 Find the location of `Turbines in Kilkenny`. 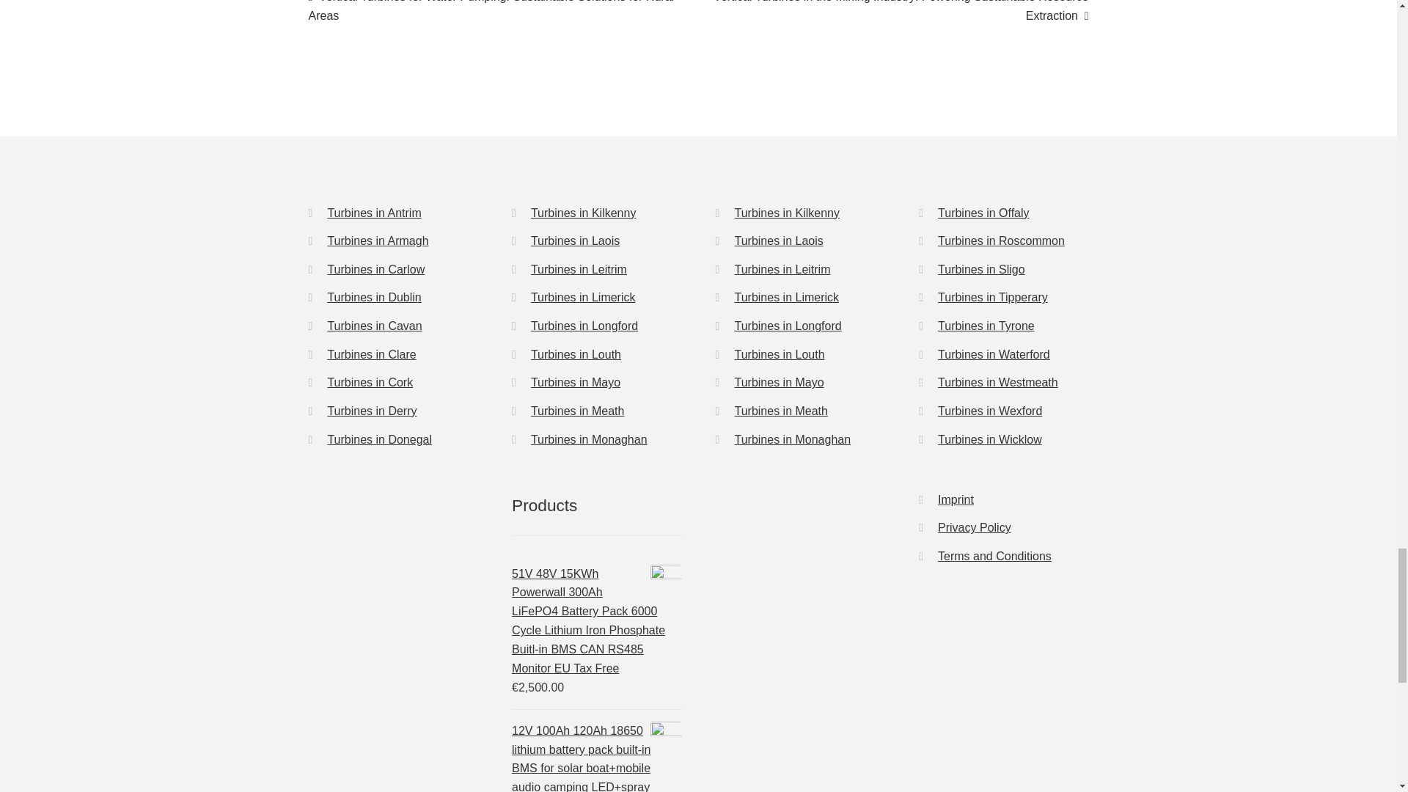

Turbines in Kilkenny is located at coordinates (583, 213).